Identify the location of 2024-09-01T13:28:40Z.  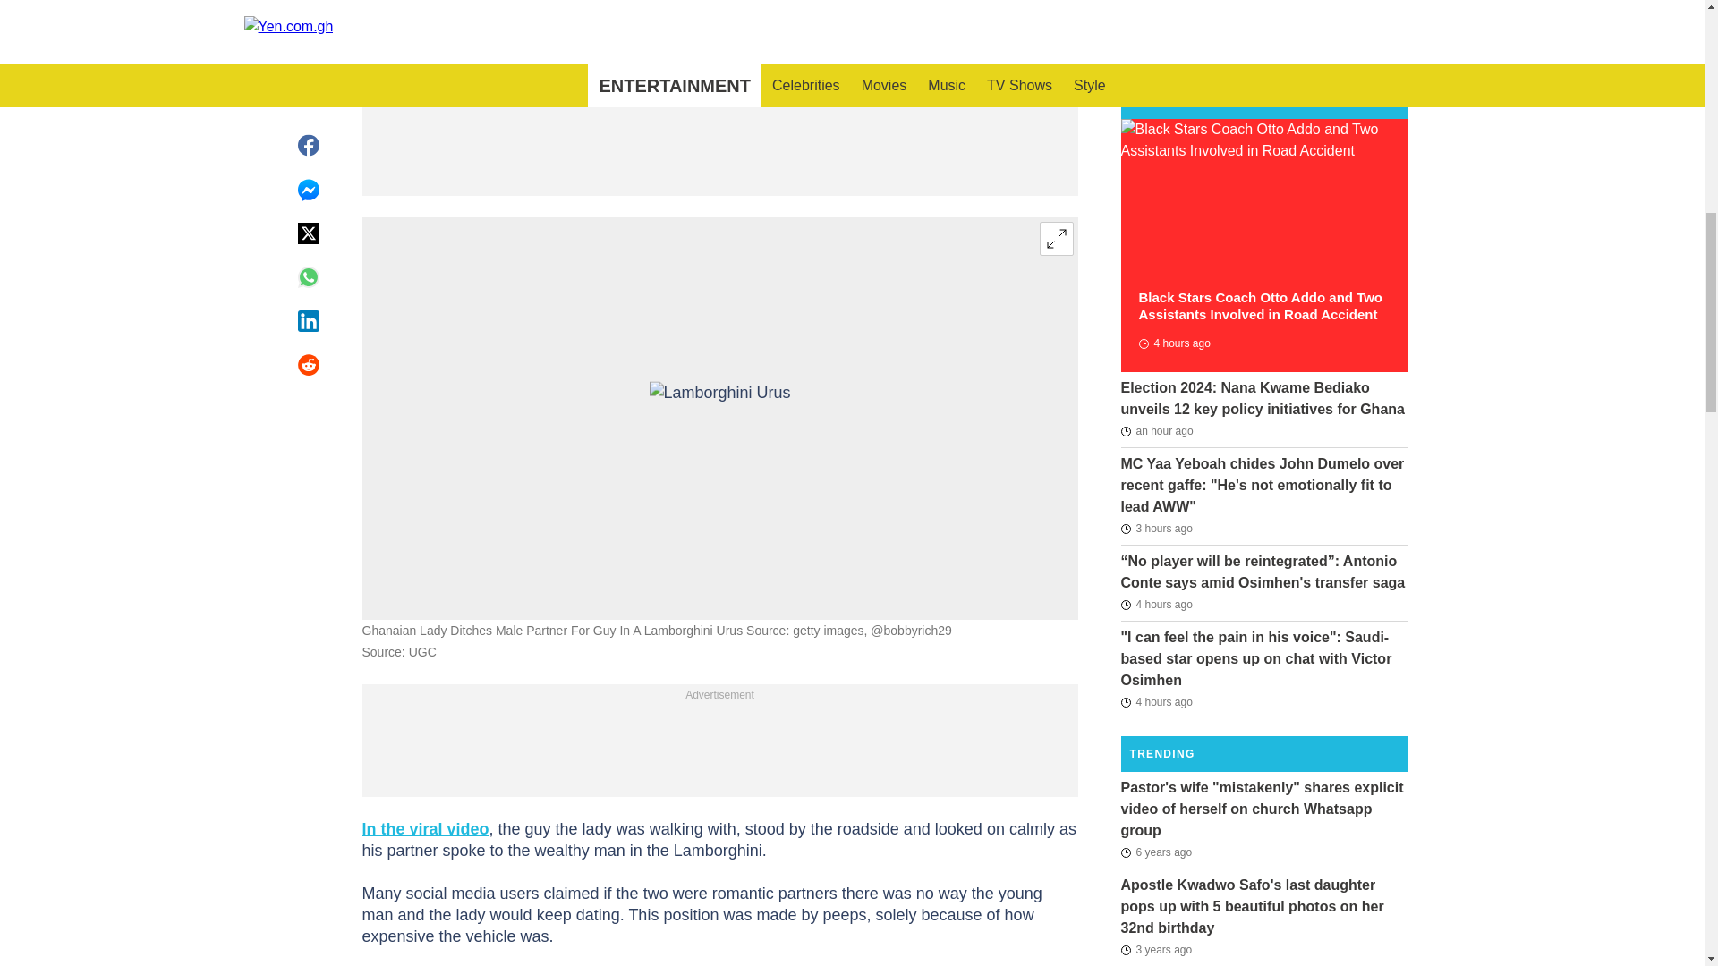
(1156, 430).